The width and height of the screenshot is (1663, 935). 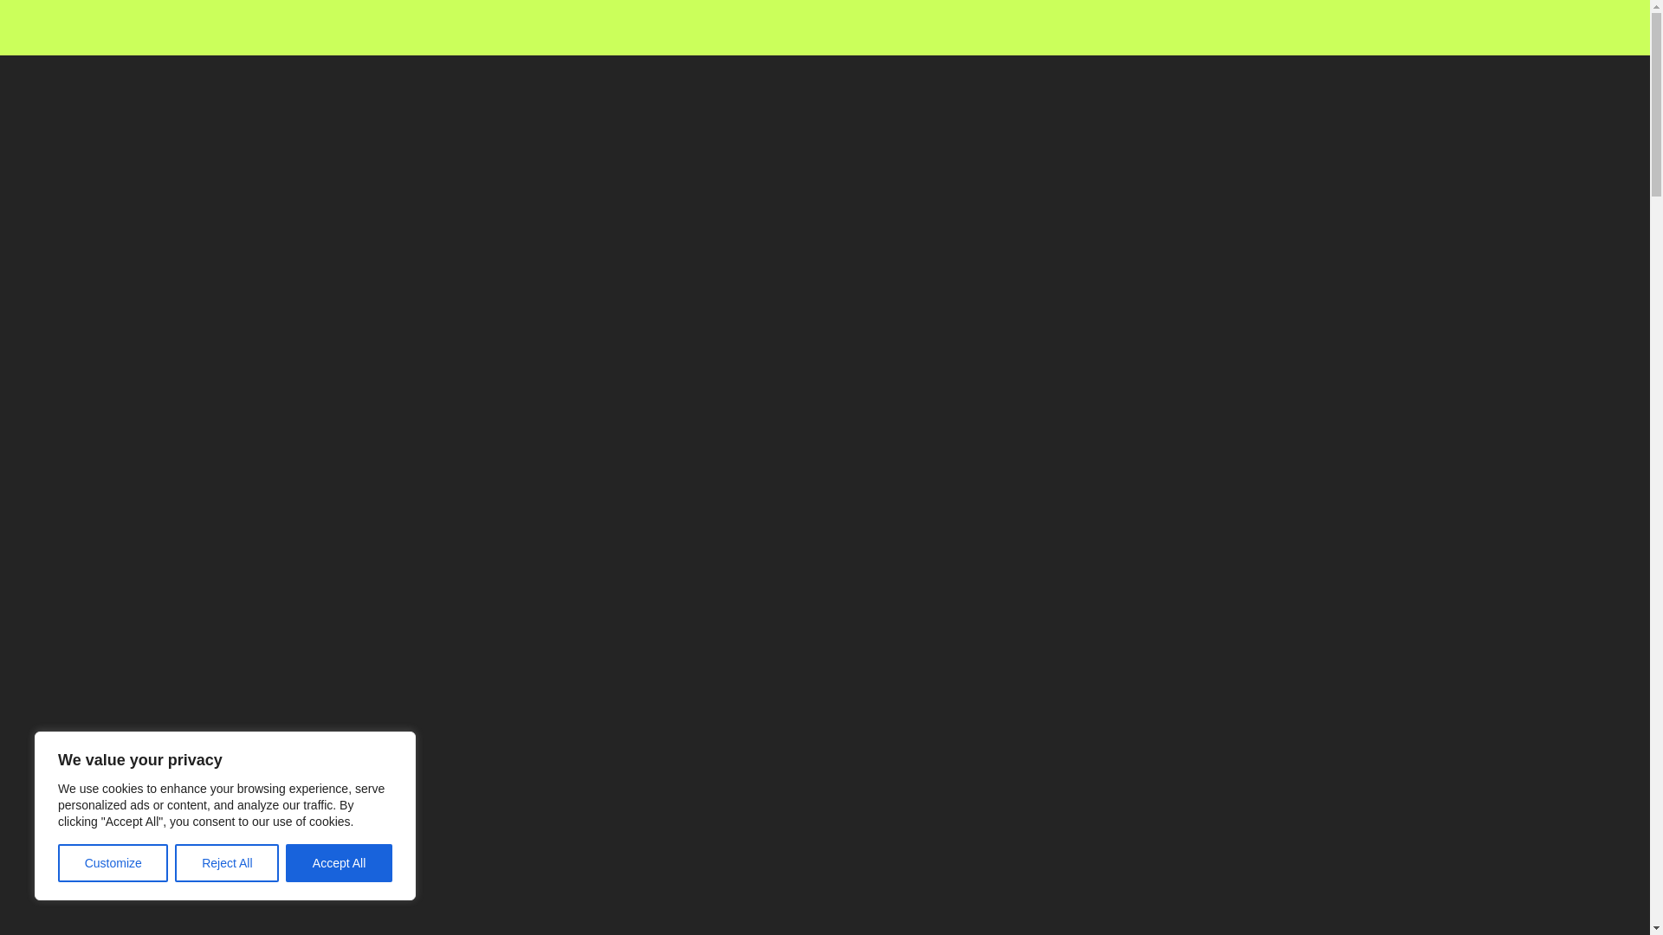 What do you see at coordinates (227, 863) in the screenshot?
I see `Reject All` at bounding box center [227, 863].